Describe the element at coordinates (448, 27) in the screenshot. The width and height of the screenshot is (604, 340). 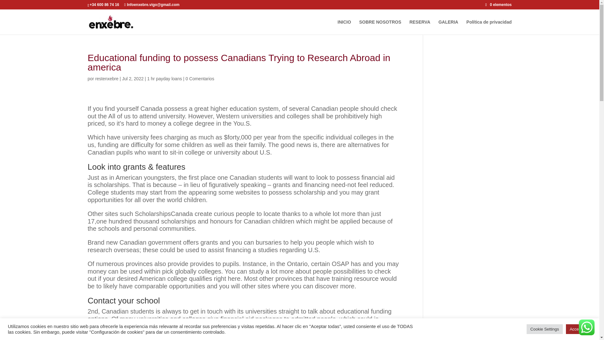
I see `GALERIA` at that location.